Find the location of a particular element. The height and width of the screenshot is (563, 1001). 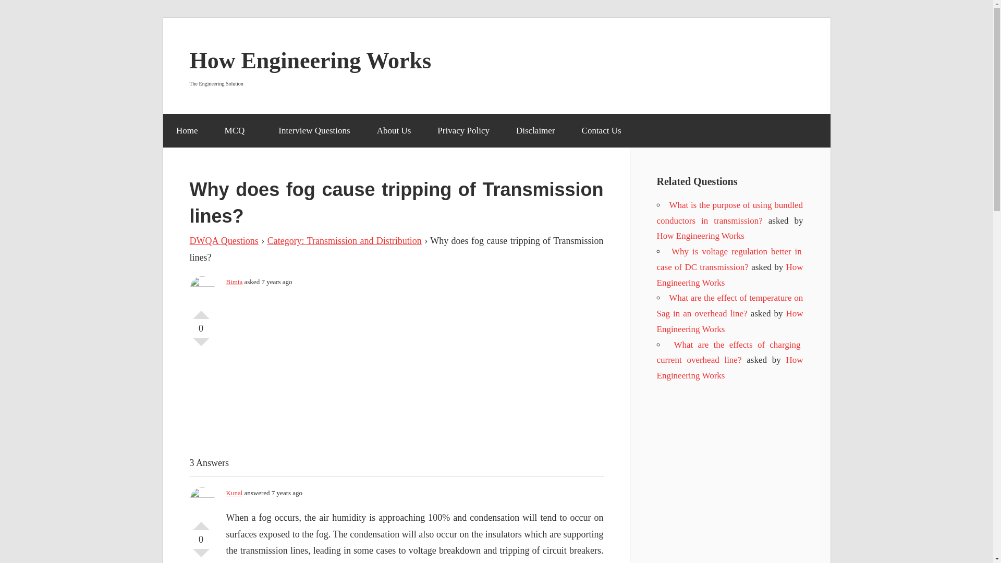

How Engineering Works is located at coordinates (730, 321).